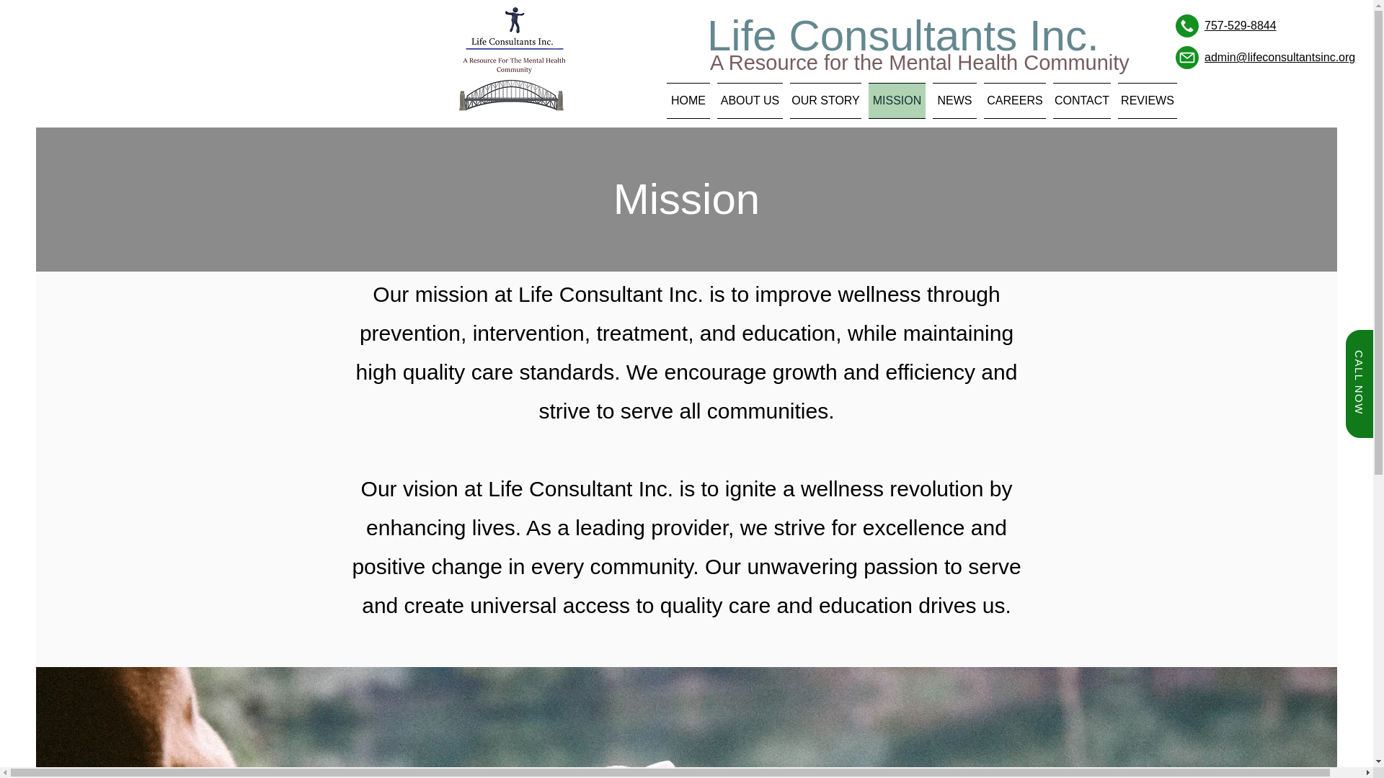 This screenshot has width=1384, height=778. What do you see at coordinates (1240, 26) in the screenshot?
I see `757-529-8844` at bounding box center [1240, 26].